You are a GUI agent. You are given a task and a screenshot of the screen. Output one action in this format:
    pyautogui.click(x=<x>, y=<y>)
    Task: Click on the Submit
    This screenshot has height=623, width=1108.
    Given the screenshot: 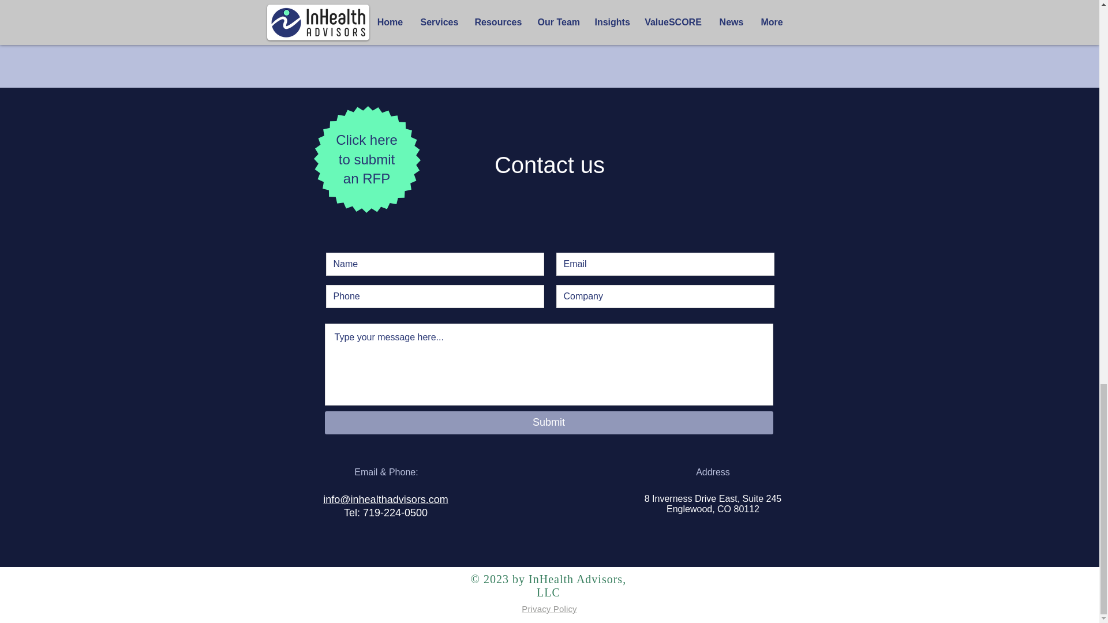 What is the action you would take?
    pyautogui.click(x=548, y=422)
    